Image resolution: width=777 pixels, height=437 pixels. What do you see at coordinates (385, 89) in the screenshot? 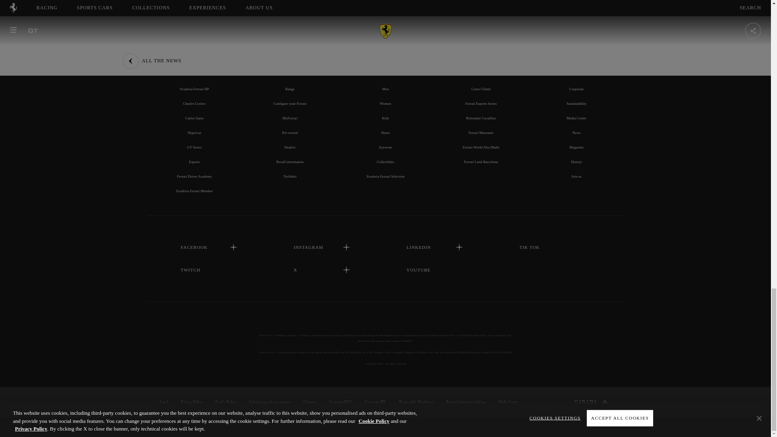
I see `Men` at bounding box center [385, 89].